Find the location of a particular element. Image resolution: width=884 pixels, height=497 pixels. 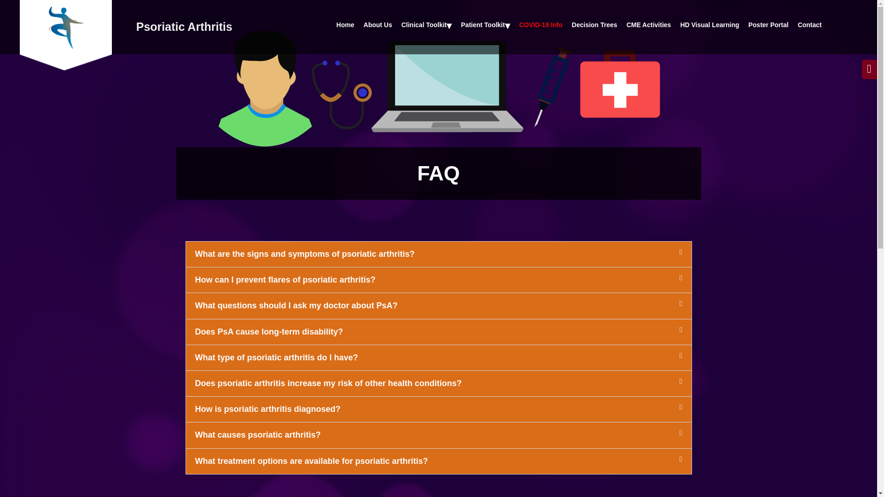

Contact is located at coordinates (809, 25).